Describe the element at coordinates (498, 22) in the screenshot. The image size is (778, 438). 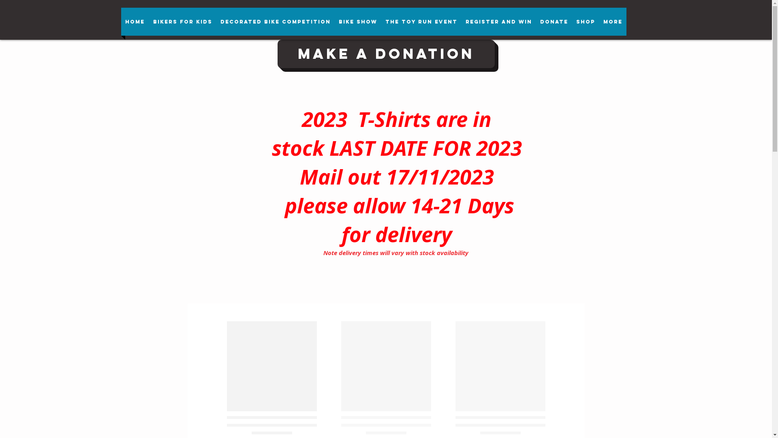
I see `Register and Win` at that location.